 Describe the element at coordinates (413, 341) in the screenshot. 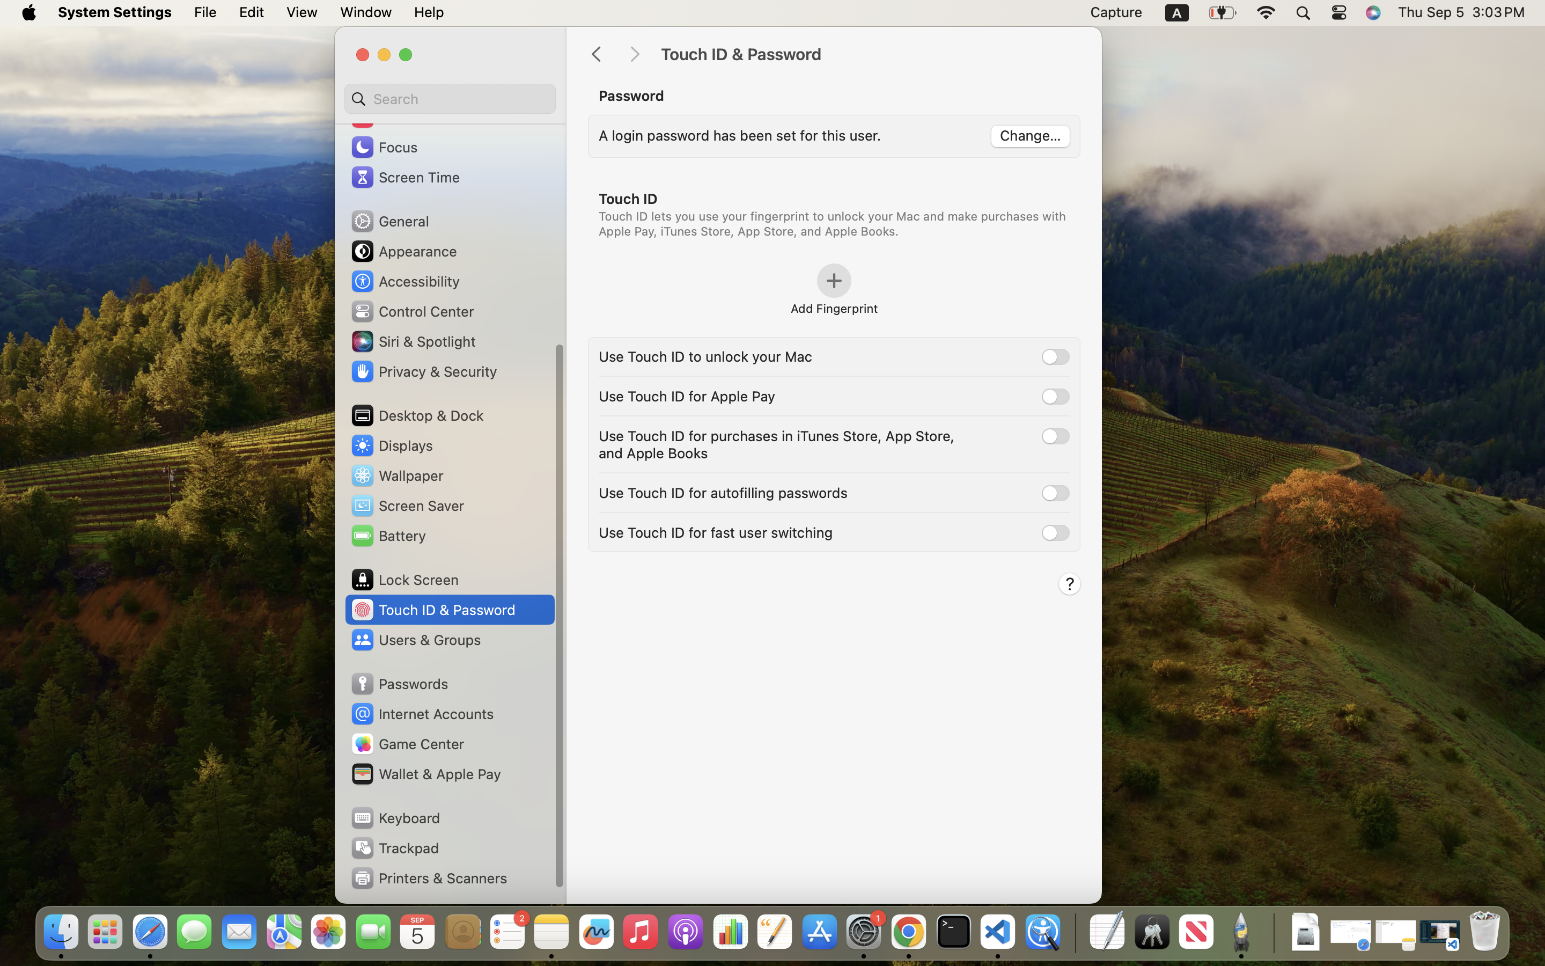

I see `Siri & Spotlight` at that location.